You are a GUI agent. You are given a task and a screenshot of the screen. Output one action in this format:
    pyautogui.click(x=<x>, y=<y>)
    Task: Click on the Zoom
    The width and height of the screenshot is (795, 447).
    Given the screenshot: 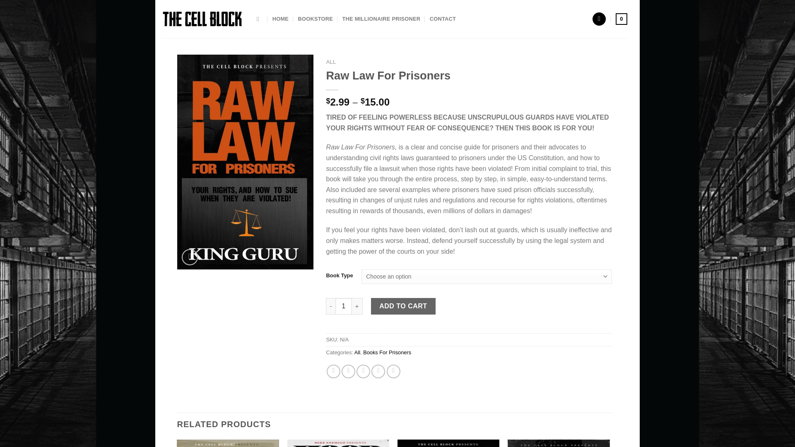 What is the action you would take?
    pyautogui.click(x=190, y=257)
    